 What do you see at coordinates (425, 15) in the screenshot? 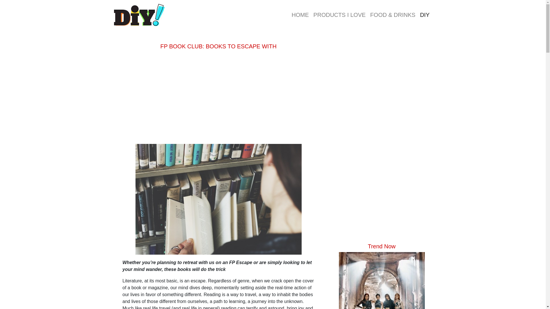
I see `DIY` at bounding box center [425, 15].